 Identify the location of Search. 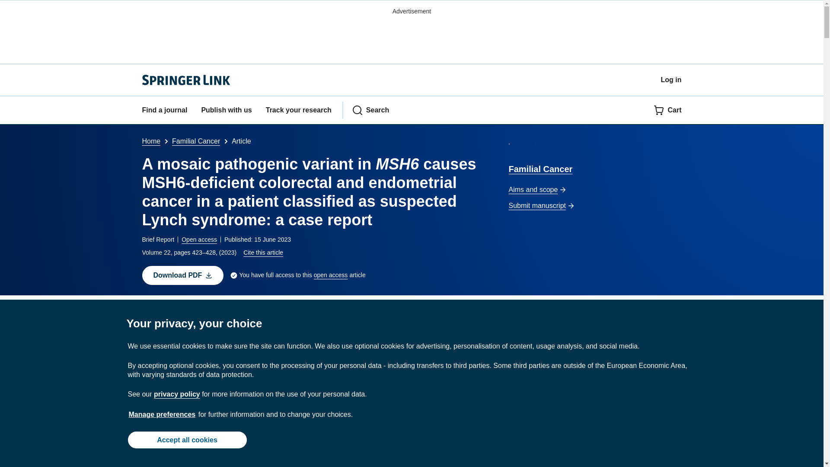
(370, 110).